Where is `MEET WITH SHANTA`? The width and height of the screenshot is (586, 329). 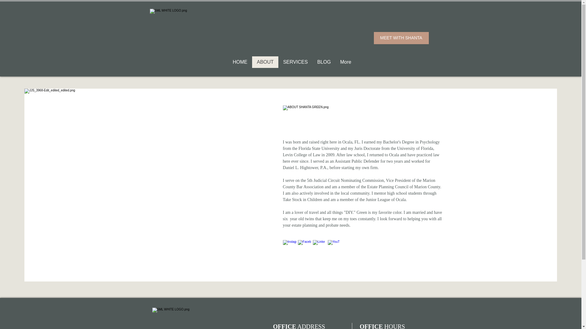 MEET WITH SHANTA is located at coordinates (401, 38).